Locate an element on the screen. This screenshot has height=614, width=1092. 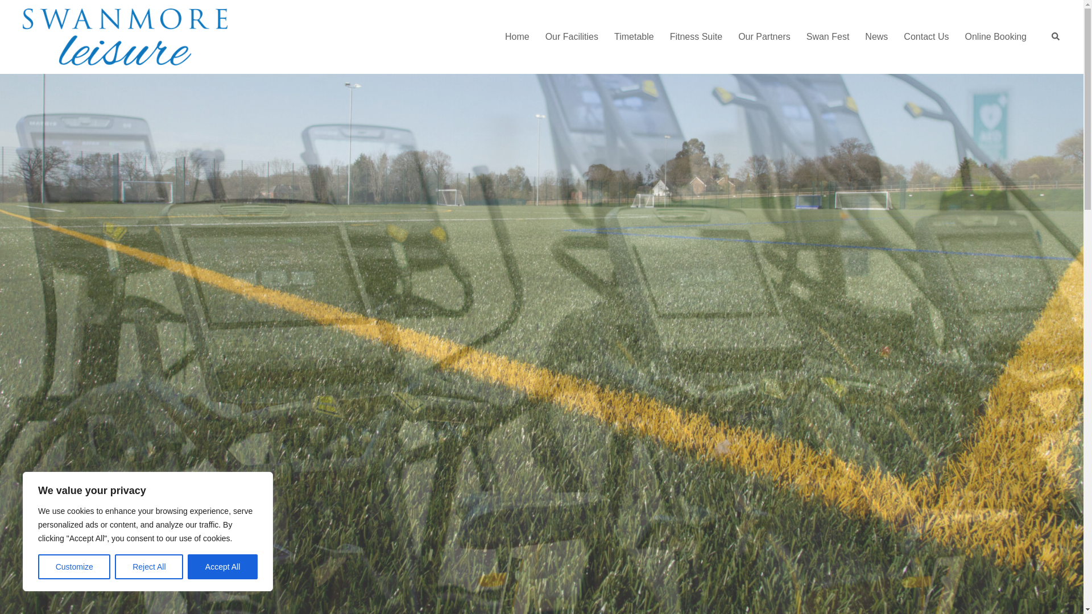
Accept All is located at coordinates (223, 567).